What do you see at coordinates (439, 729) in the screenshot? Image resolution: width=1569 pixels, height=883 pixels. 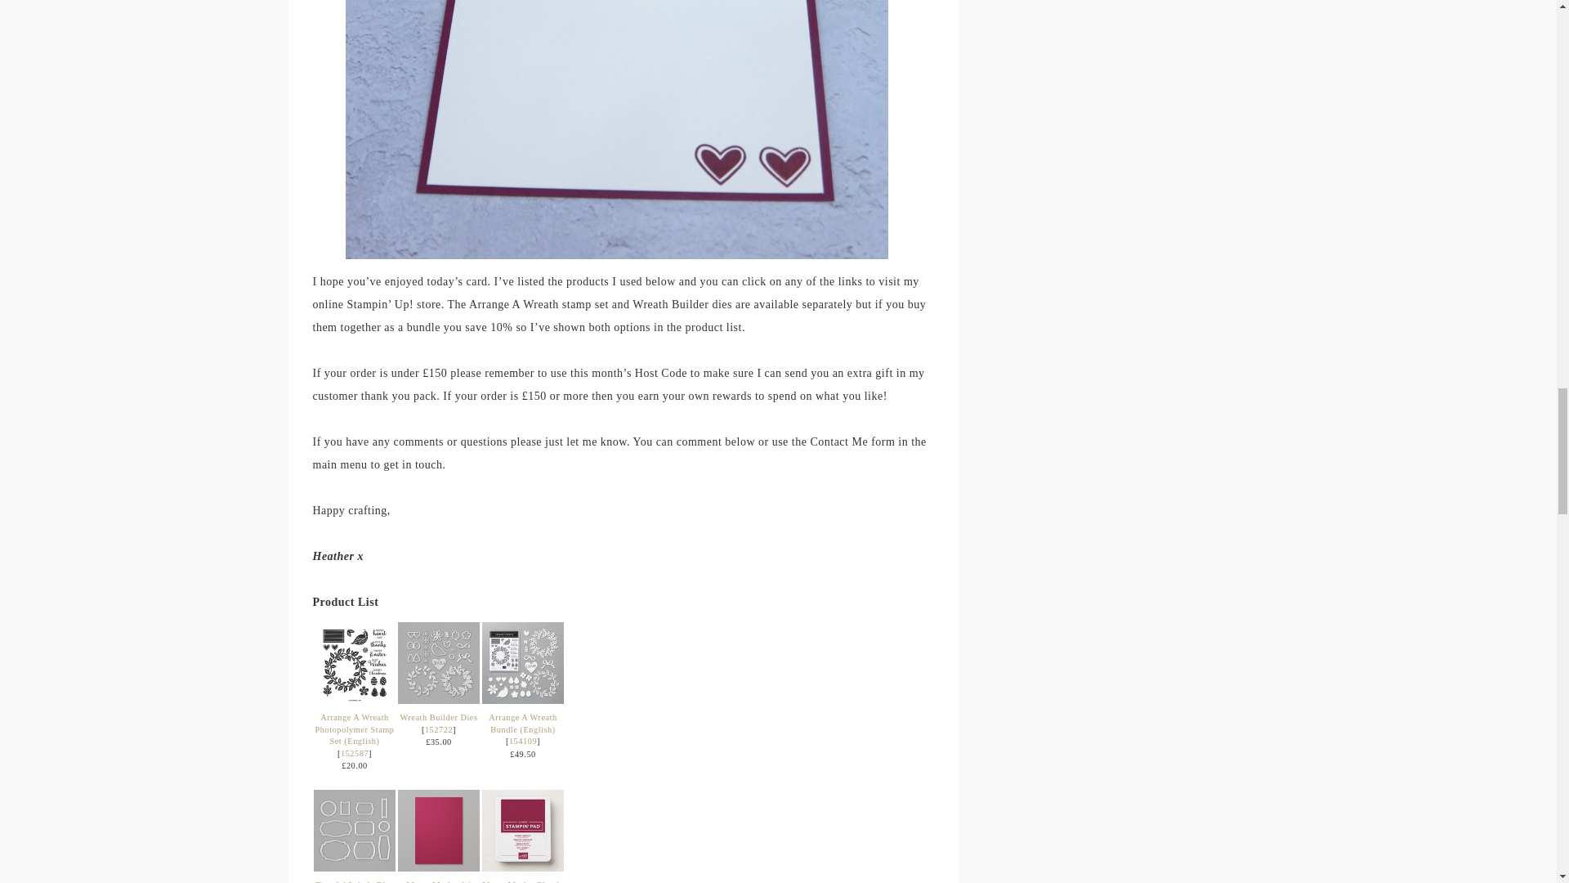 I see `152722` at bounding box center [439, 729].